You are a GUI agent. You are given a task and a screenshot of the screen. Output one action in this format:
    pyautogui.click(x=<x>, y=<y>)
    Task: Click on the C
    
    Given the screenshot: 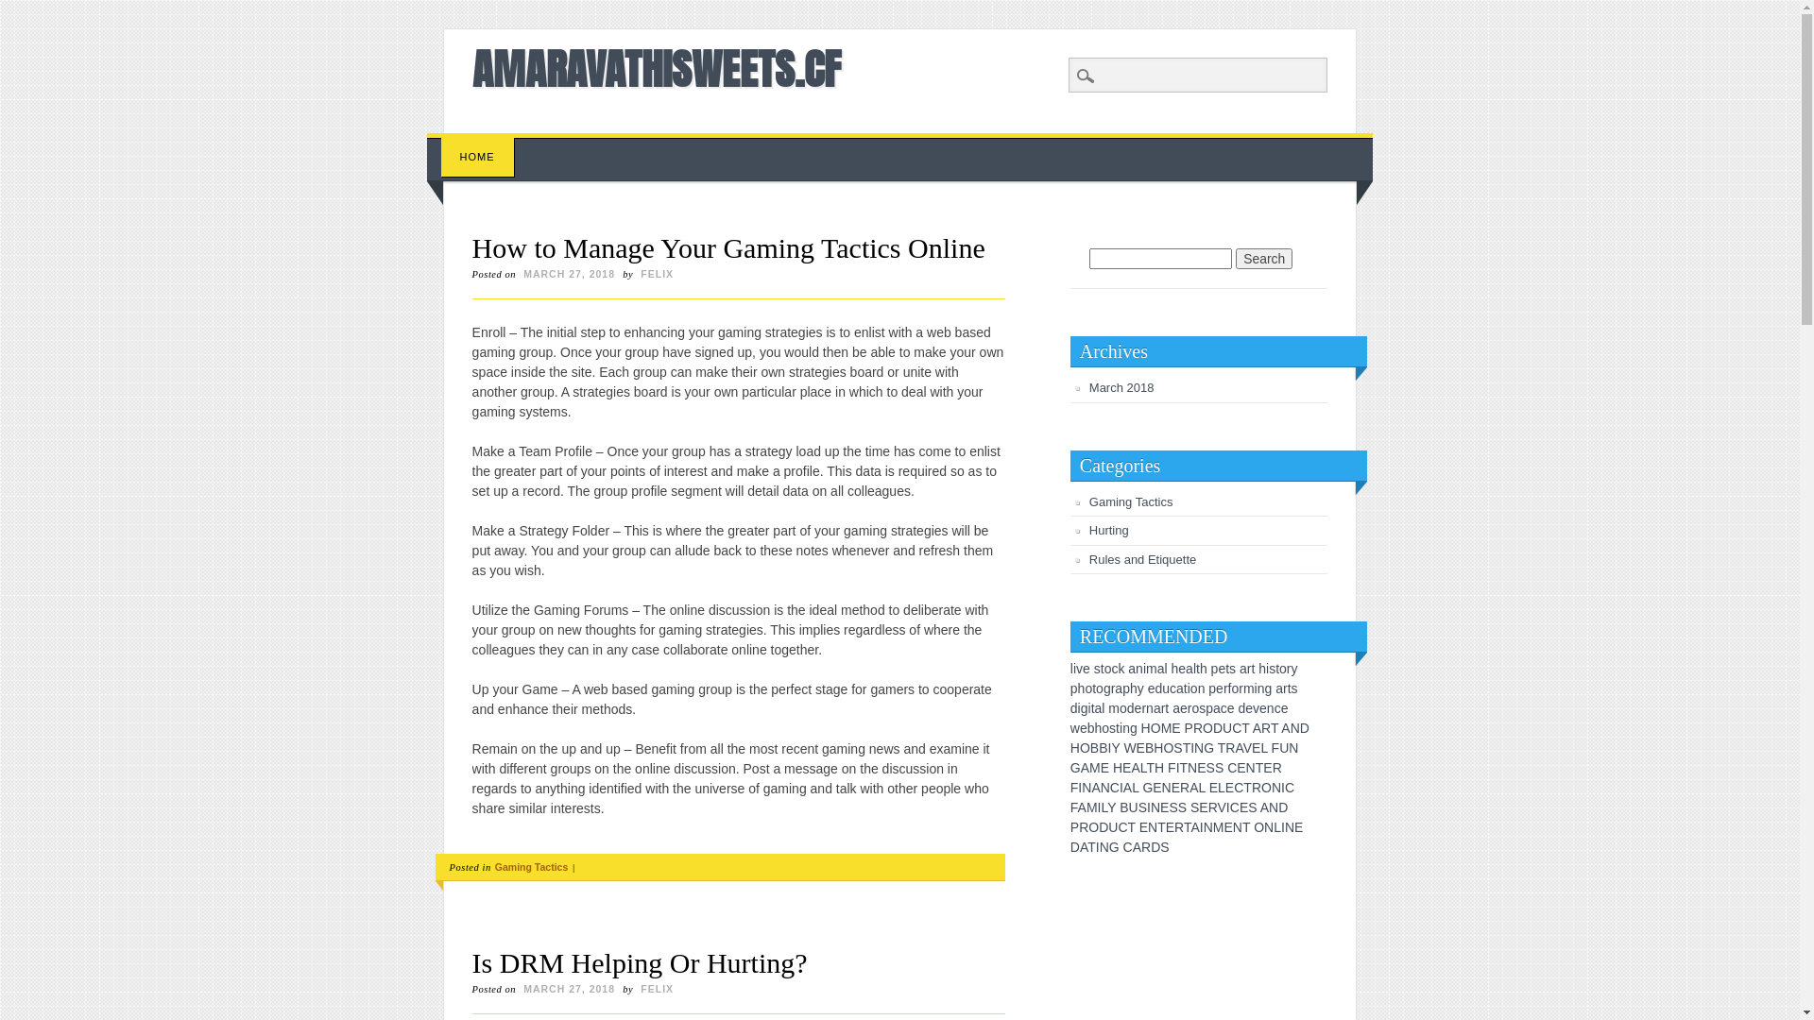 What is the action you would take?
    pyautogui.click(x=1232, y=768)
    